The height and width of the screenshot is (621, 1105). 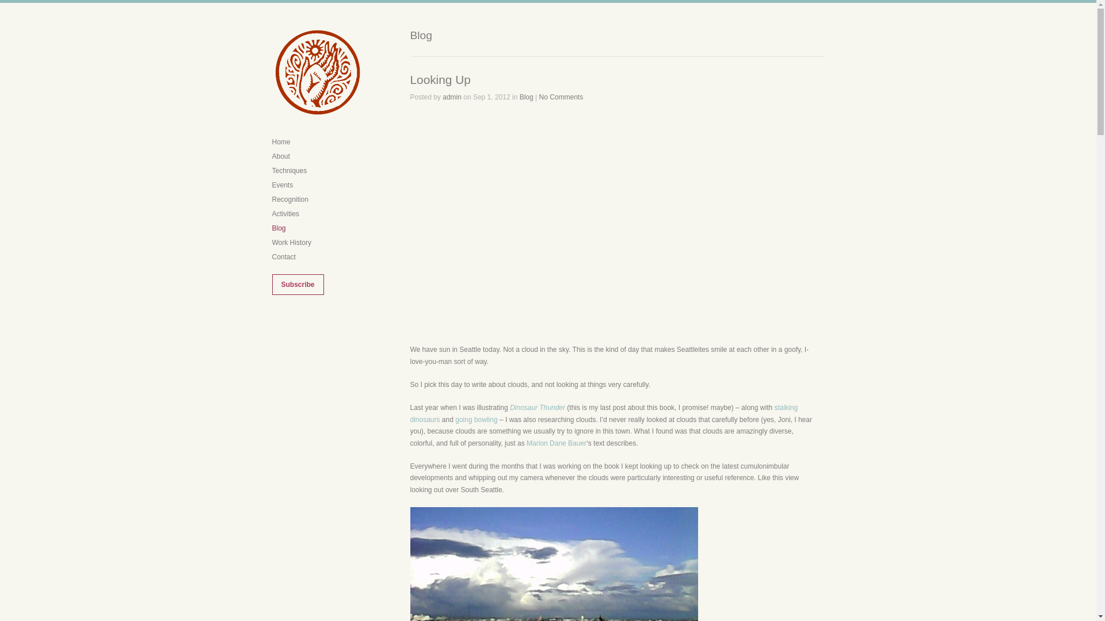 I want to click on About, so click(x=281, y=156).